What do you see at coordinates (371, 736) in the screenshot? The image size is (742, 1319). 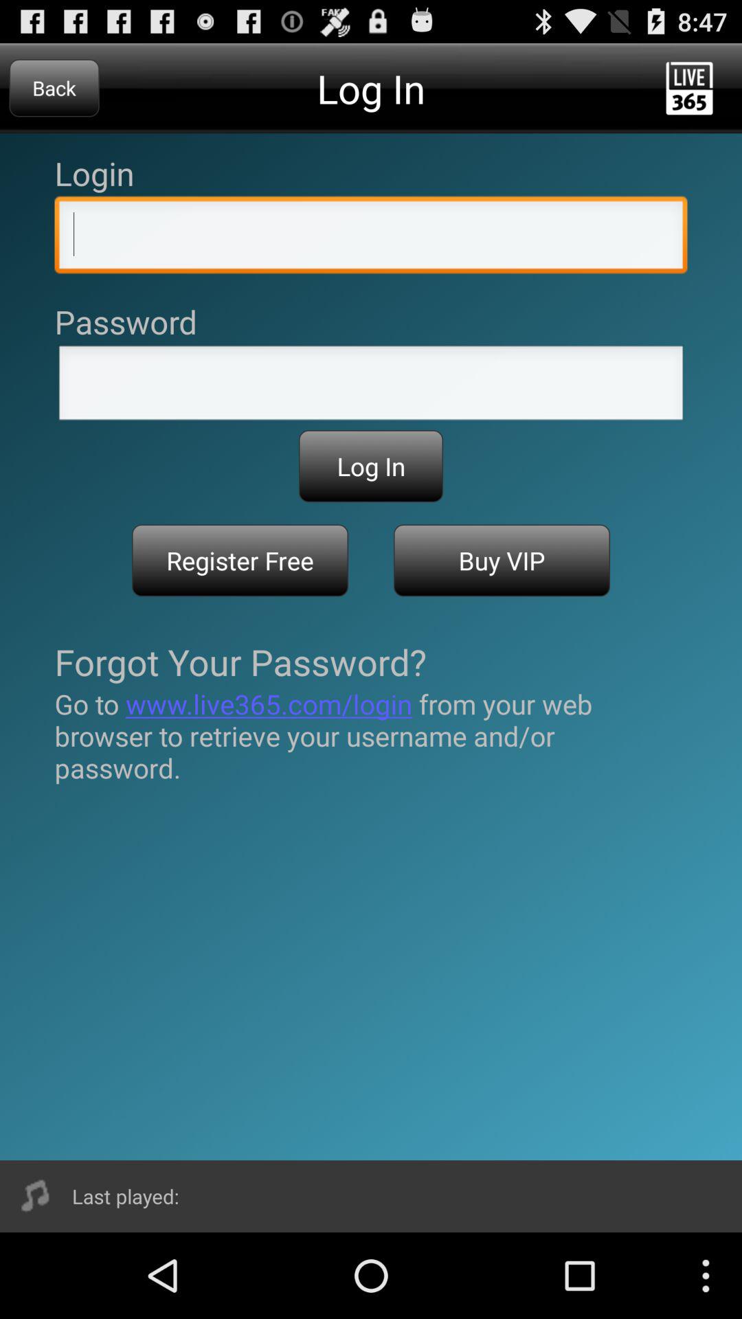 I see `press item below the forgot your password? item` at bounding box center [371, 736].